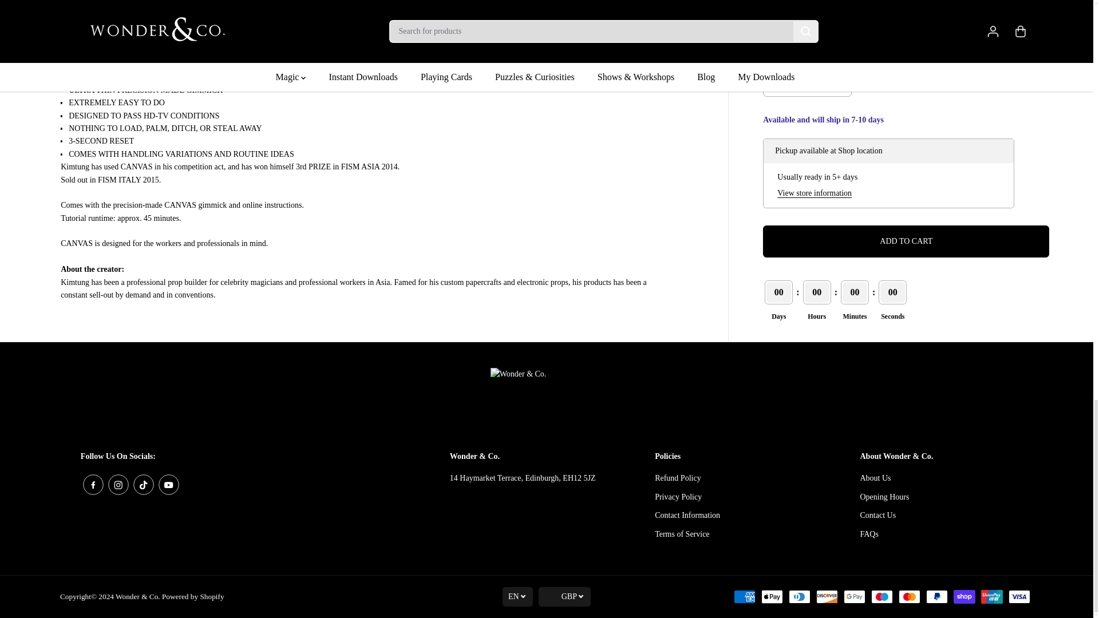 Image resolution: width=1099 pixels, height=618 pixels. I want to click on Apple Pay, so click(772, 597).